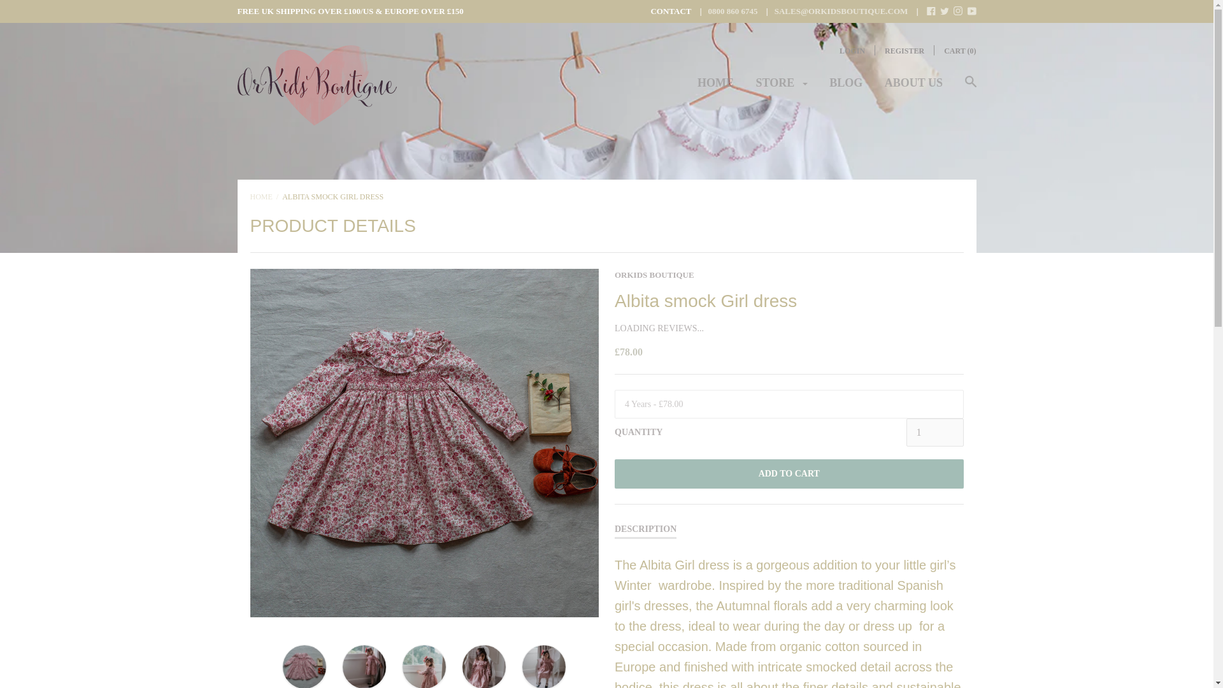  What do you see at coordinates (971, 10) in the screenshot?
I see `YouTube` at bounding box center [971, 10].